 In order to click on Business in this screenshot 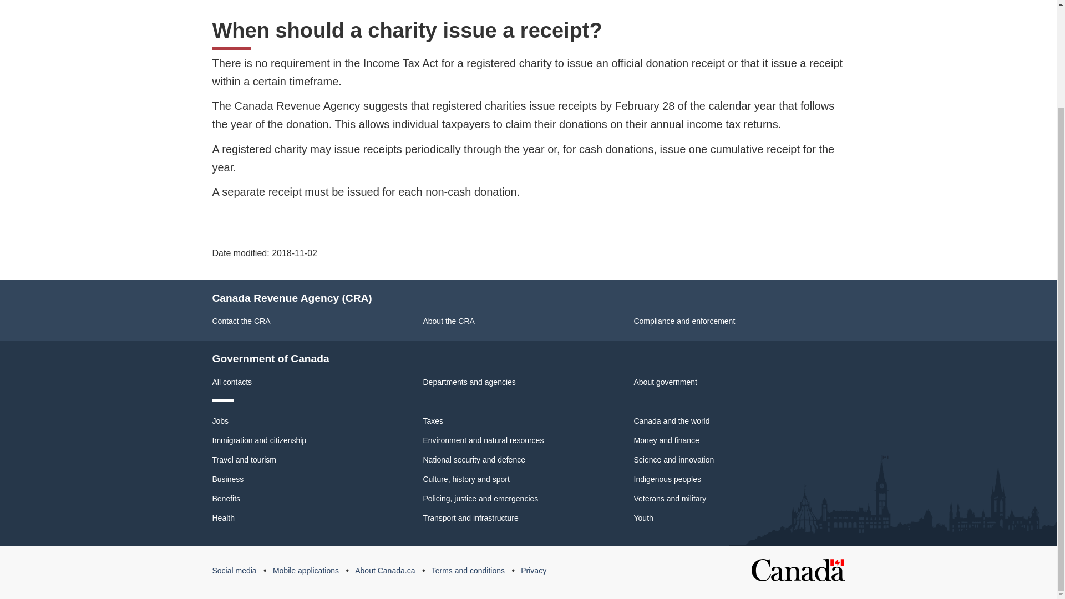, I will do `click(227, 479)`.